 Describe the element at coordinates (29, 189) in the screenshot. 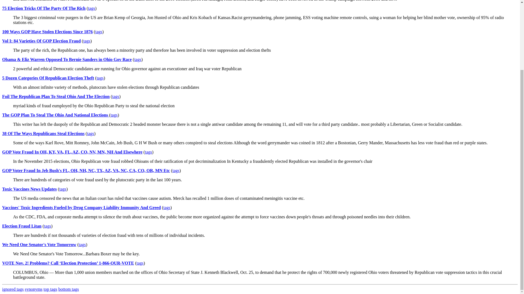

I see `Toxic Vaccines News Updates` at that location.